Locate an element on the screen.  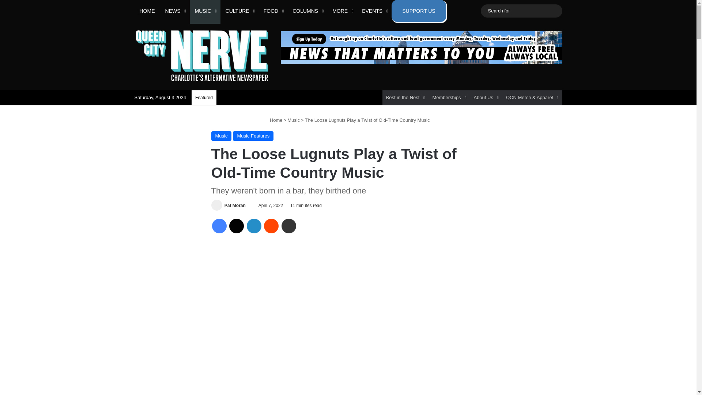
Pat Moran is located at coordinates (235, 206).